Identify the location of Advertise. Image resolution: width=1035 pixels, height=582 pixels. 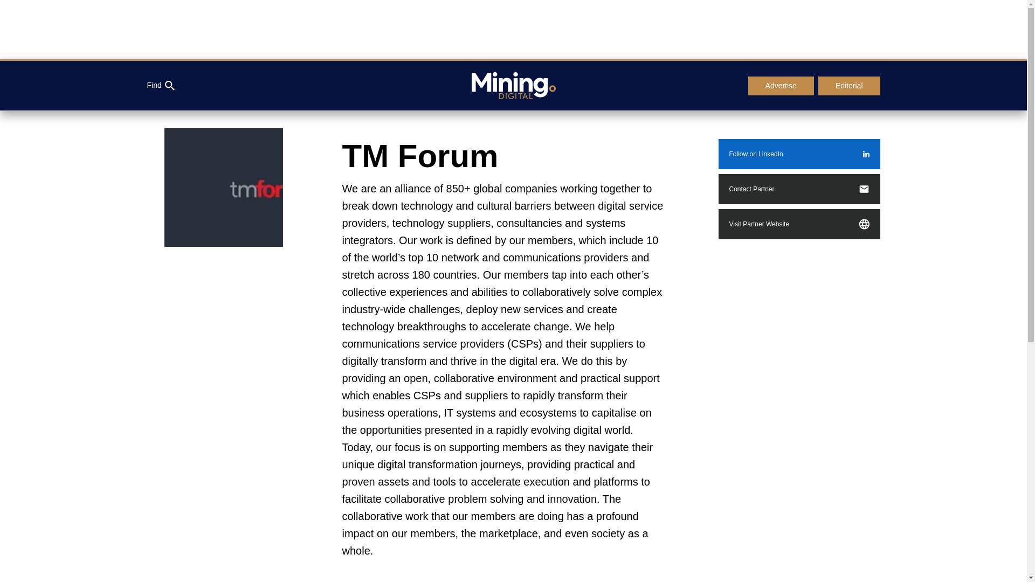
(781, 86).